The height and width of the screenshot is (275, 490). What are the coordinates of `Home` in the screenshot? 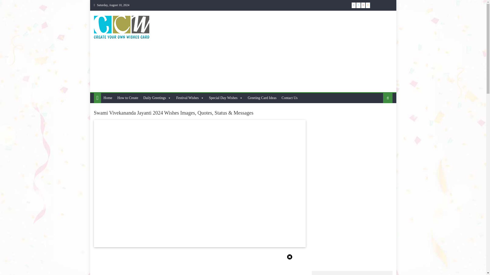 It's located at (108, 98).